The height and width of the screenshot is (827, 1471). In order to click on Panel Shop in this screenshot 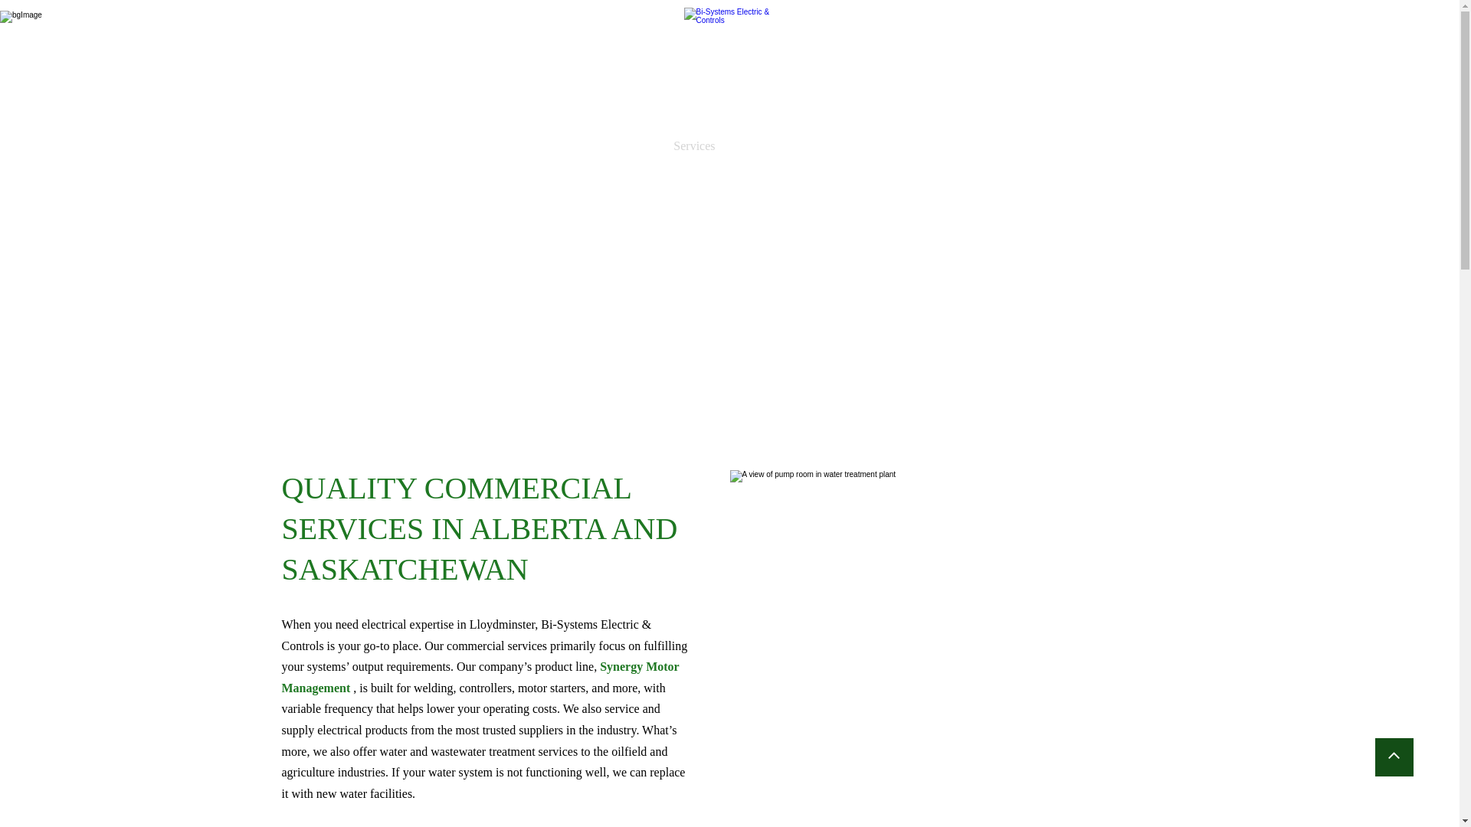, I will do `click(766, 146)`.